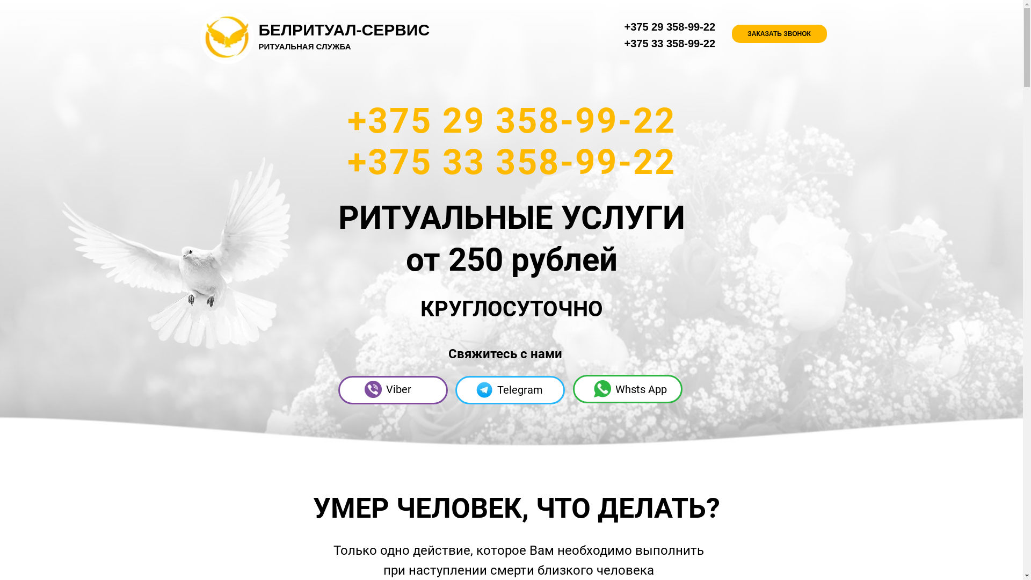 The height and width of the screenshot is (580, 1031). What do you see at coordinates (670, 27) in the screenshot?
I see `+375 29 358-99-22` at bounding box center [670, 27].